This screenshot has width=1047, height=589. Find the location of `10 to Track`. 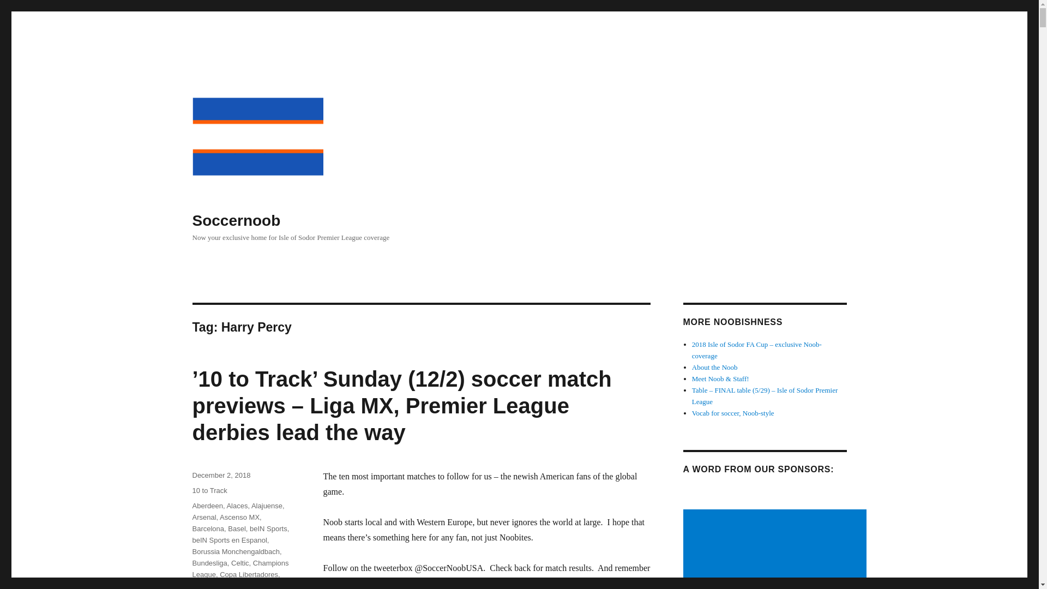

10 to Track is located at coordinates (209, 491).